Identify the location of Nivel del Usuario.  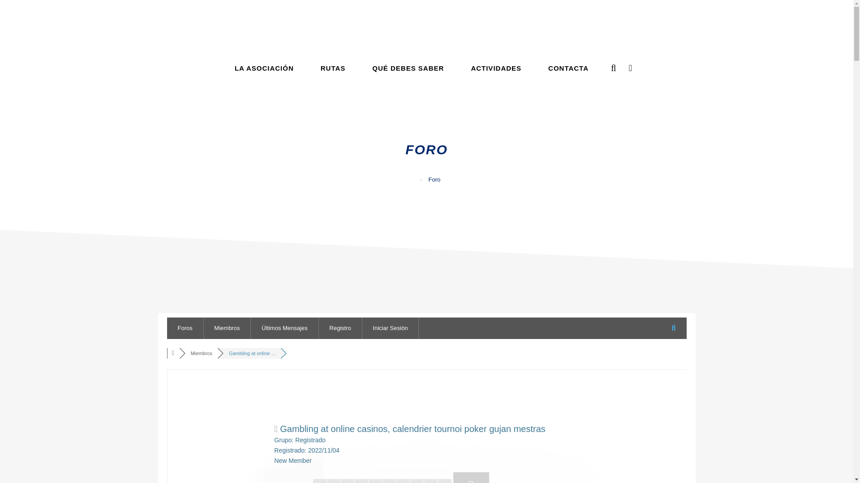
(383, 481).